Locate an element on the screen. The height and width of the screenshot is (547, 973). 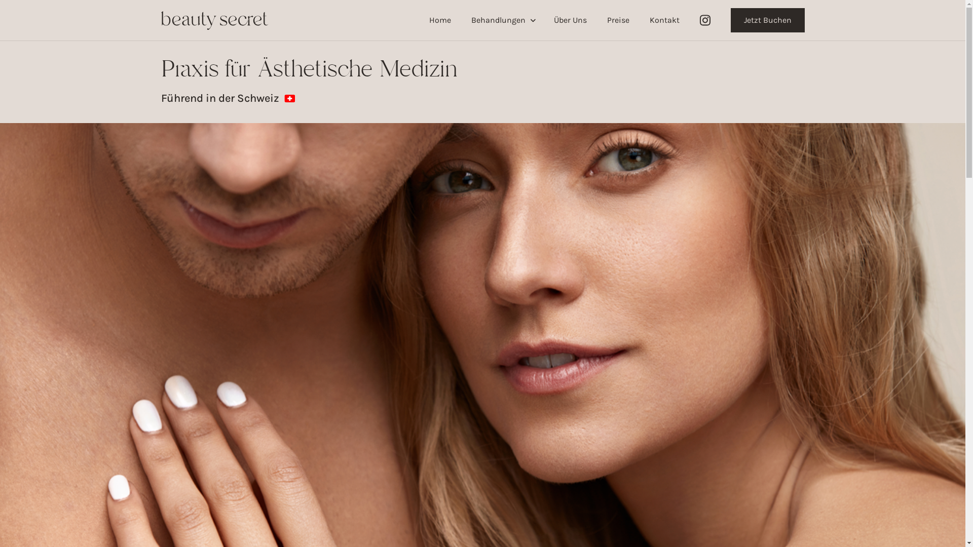
Behandlungen is located at coordinates (503, 20).